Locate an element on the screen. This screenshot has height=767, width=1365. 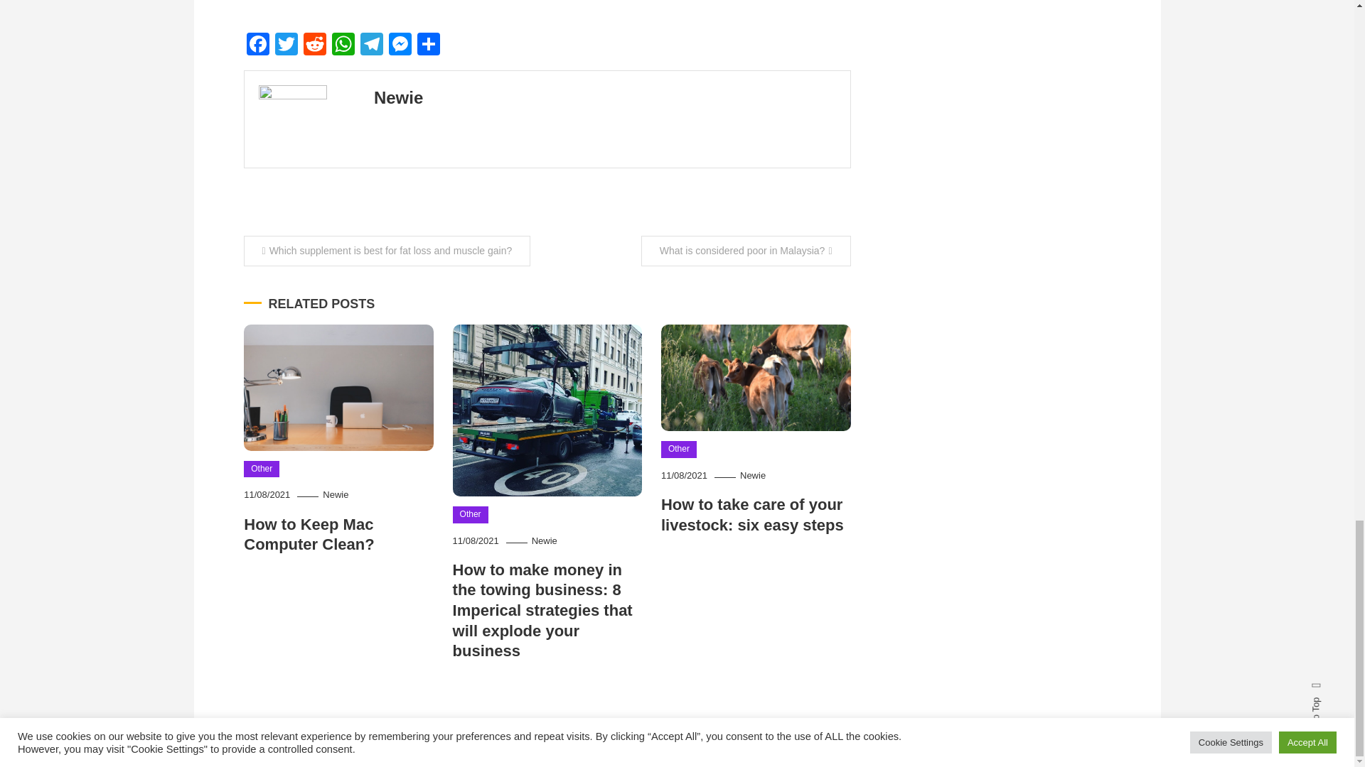
Which supplement is best for fat loss and muscle gain? is located at coordinates (387, 250).